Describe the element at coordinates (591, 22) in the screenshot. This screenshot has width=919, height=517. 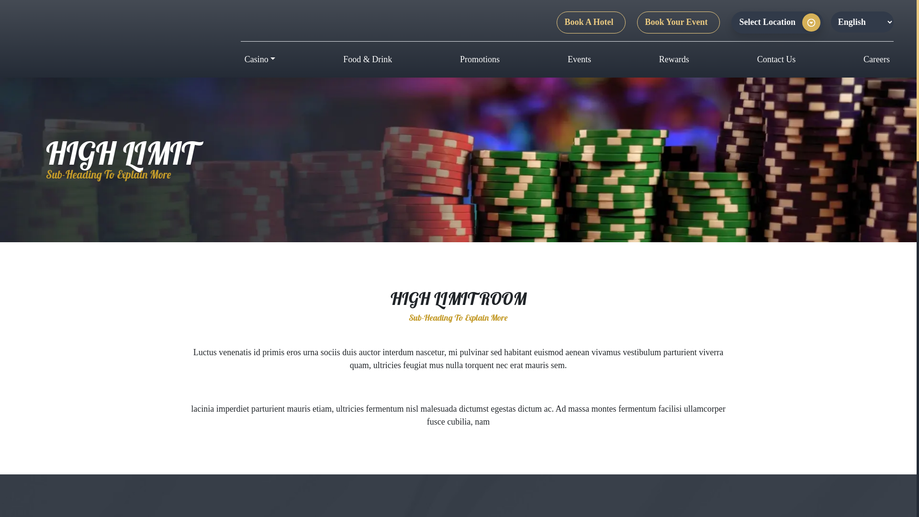
I see `Book A Hotel` at that location.